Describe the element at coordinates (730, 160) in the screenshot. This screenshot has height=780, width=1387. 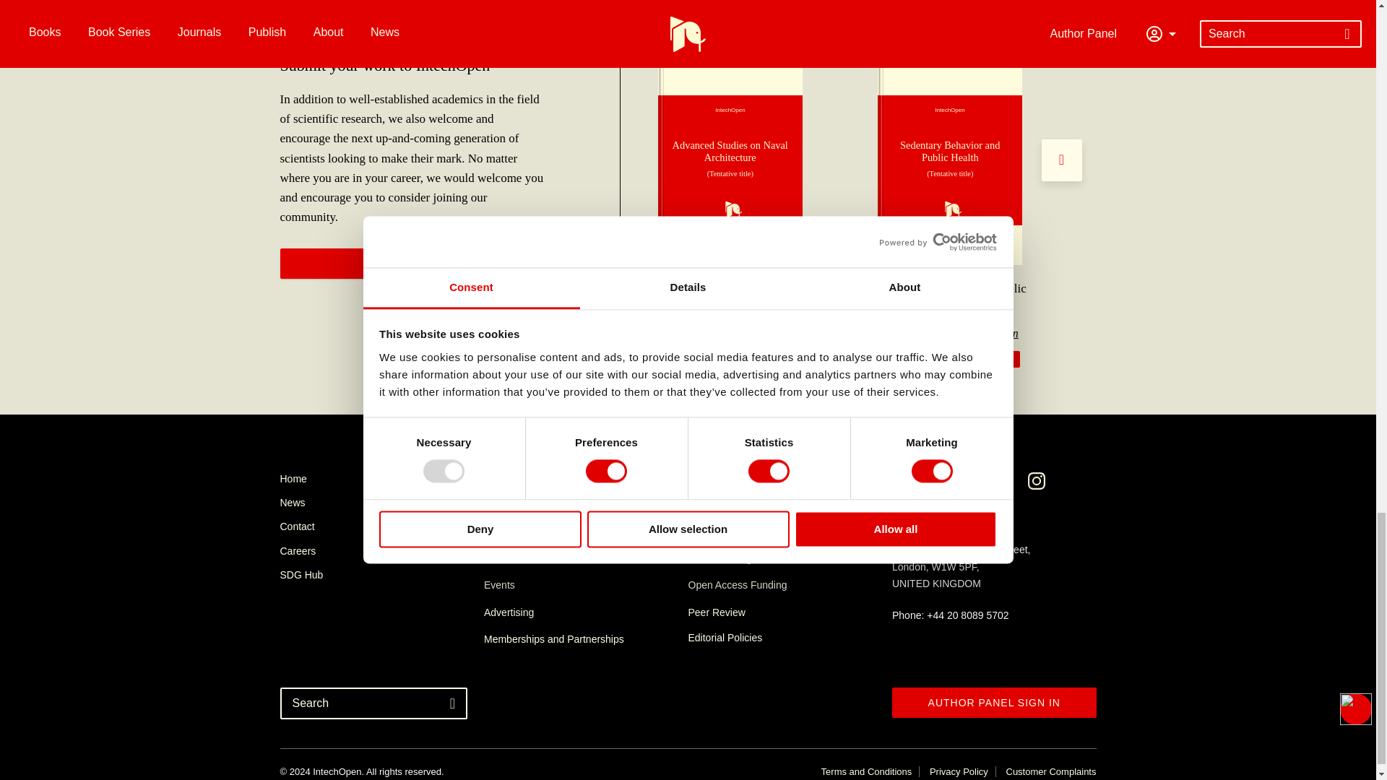
I see `IntechOpen` at that location.